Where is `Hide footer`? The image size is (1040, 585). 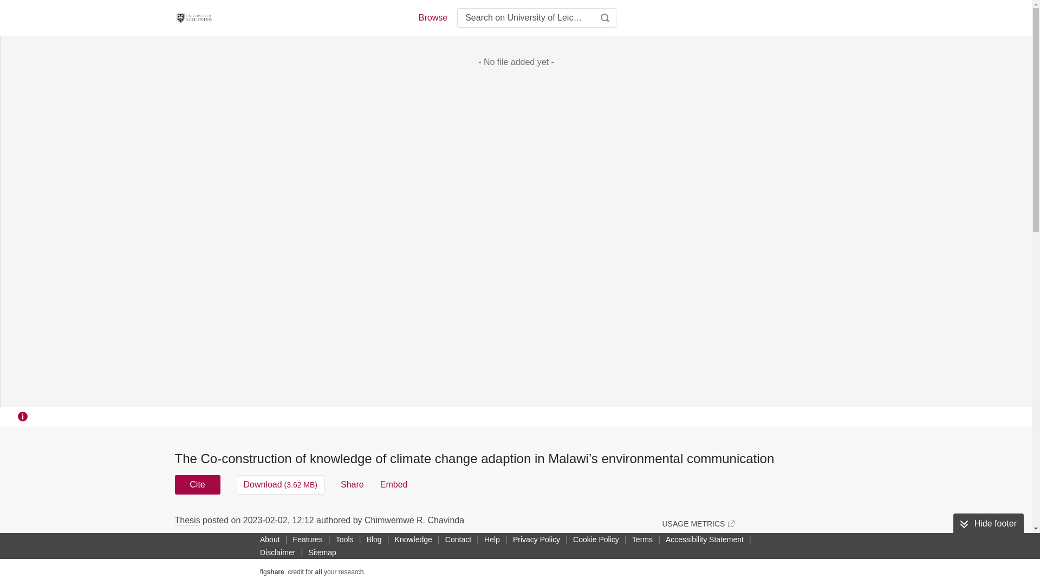
Hide footer is located at coordinates (988, 524).